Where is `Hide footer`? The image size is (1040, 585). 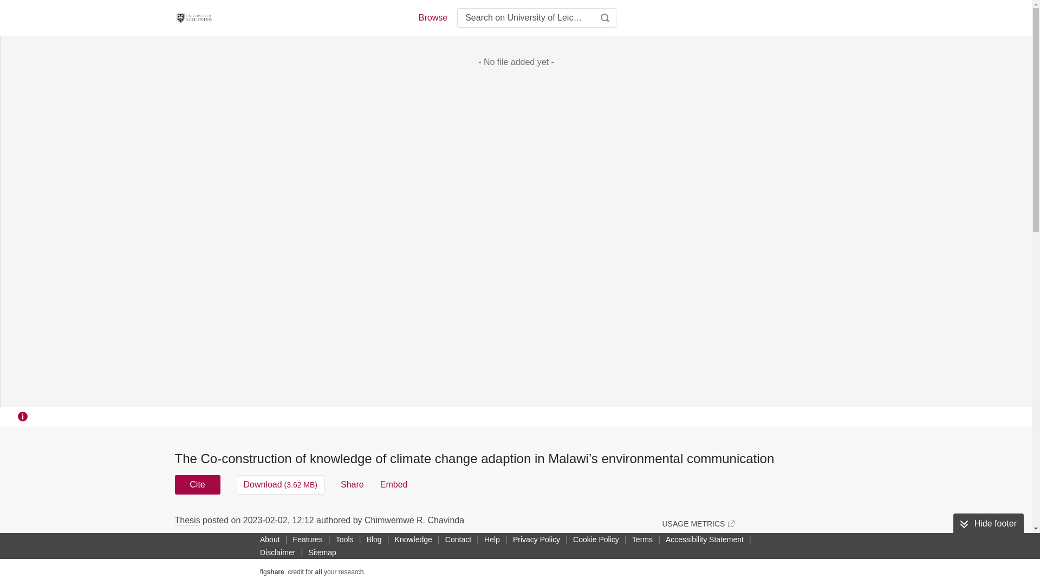
Hide footer is located at coordinates (988, 524).